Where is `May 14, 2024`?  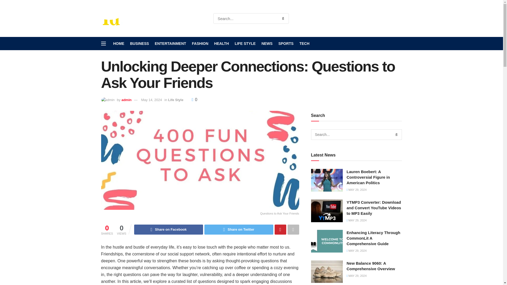 May 14, 2024 is located at coordinates (151, 100).